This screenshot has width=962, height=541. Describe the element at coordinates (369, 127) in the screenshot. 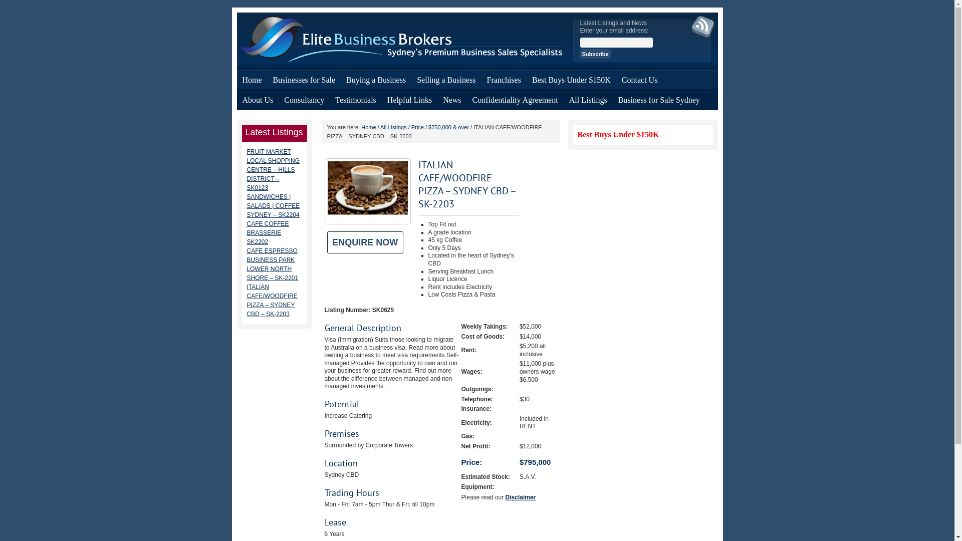

I see `Home` at that location.